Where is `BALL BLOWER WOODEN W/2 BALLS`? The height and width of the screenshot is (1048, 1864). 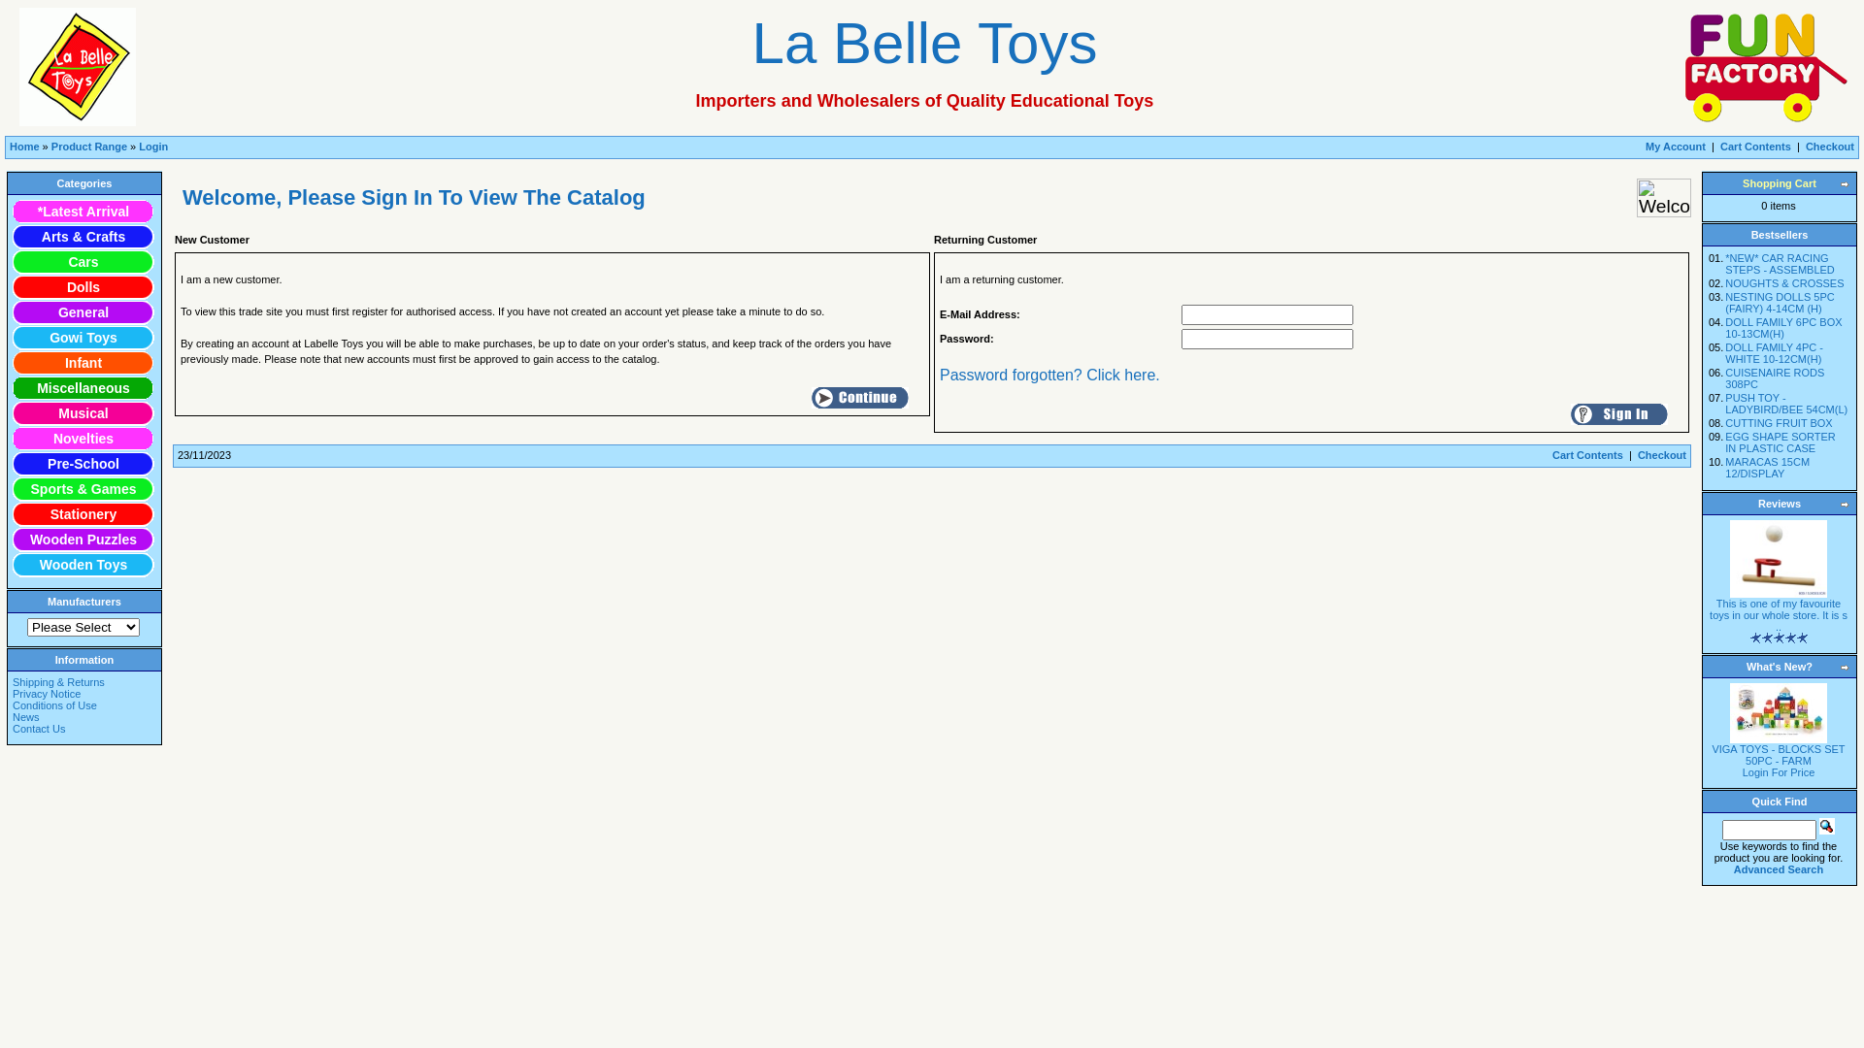
BALL BLOWER WOODEN W/2 BALLS is located at coordinates (1779, 559).